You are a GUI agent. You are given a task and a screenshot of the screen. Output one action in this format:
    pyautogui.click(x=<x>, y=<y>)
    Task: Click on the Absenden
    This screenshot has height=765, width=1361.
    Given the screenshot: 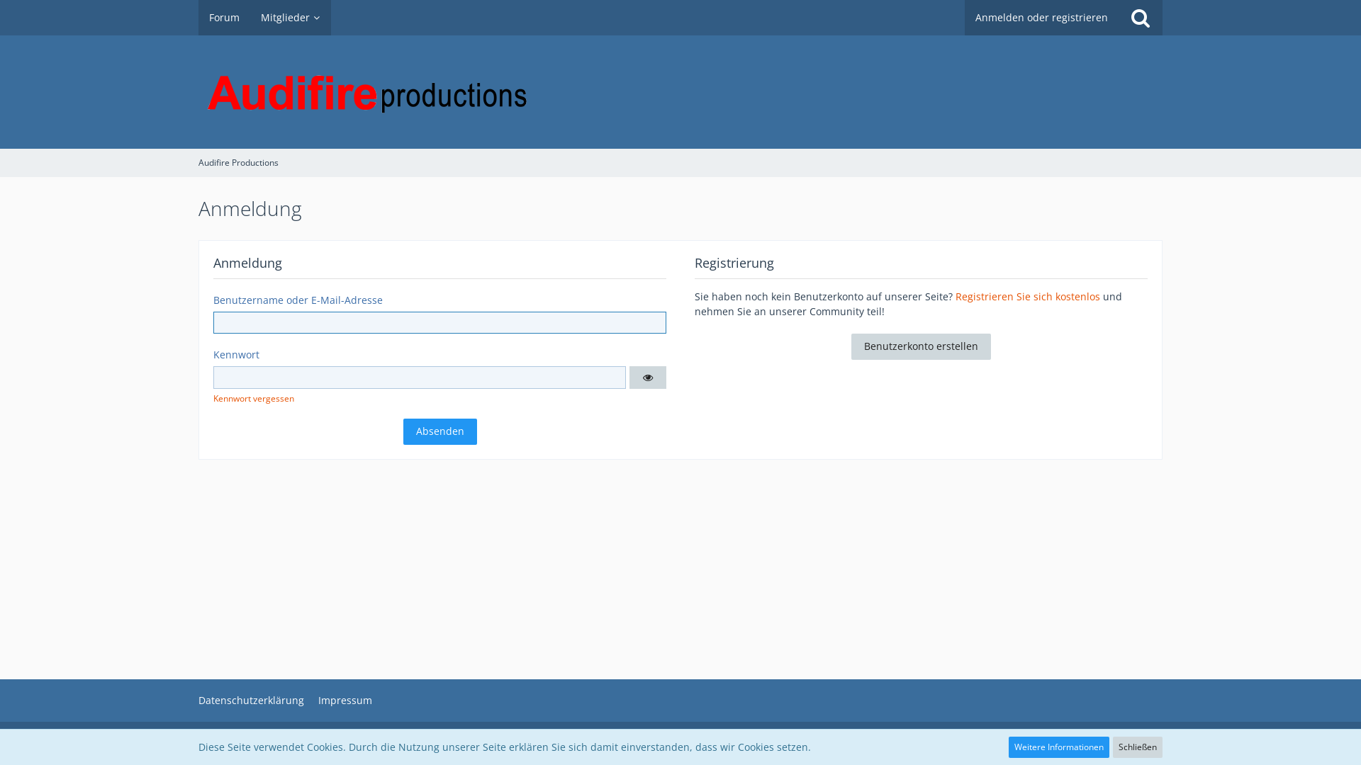 What is the action you would take?
    pyautogui.click(x=439, y=432)
    